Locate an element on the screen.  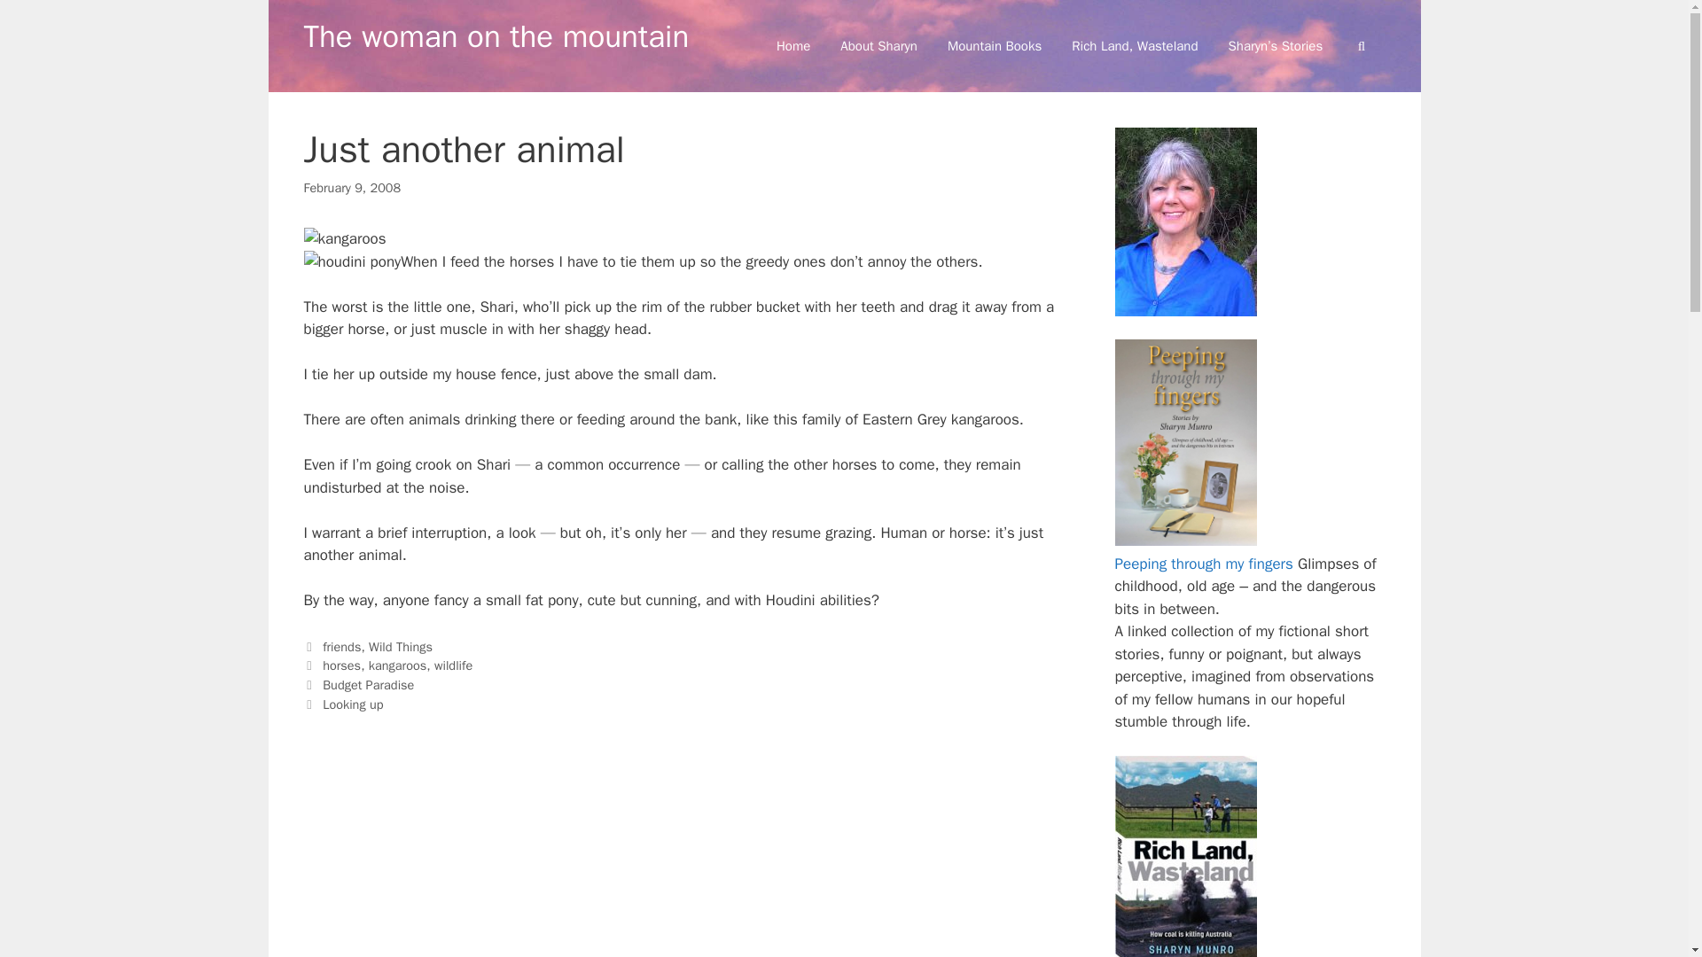
Budget Paradise is located at coordinates (368, 684).